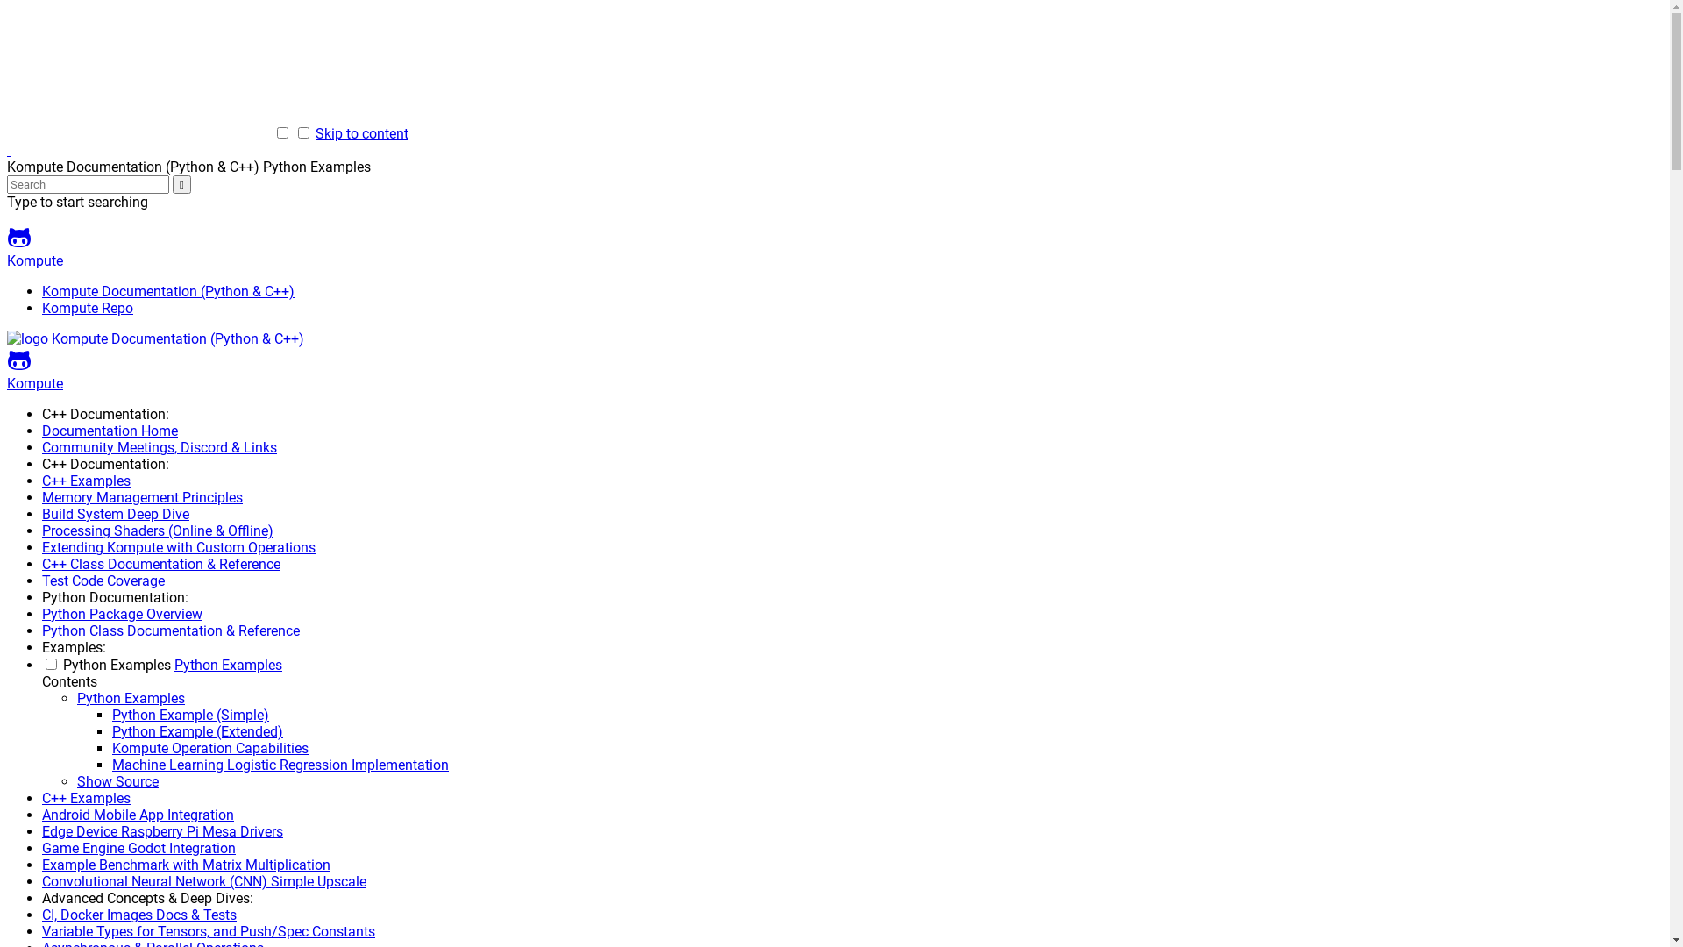 The image size is (1683, 947). What do you see at coordinates (158, 531) in the screenshot?
I see `Processing Shaders (Online & Offline)` at bounding box center [158, 531].